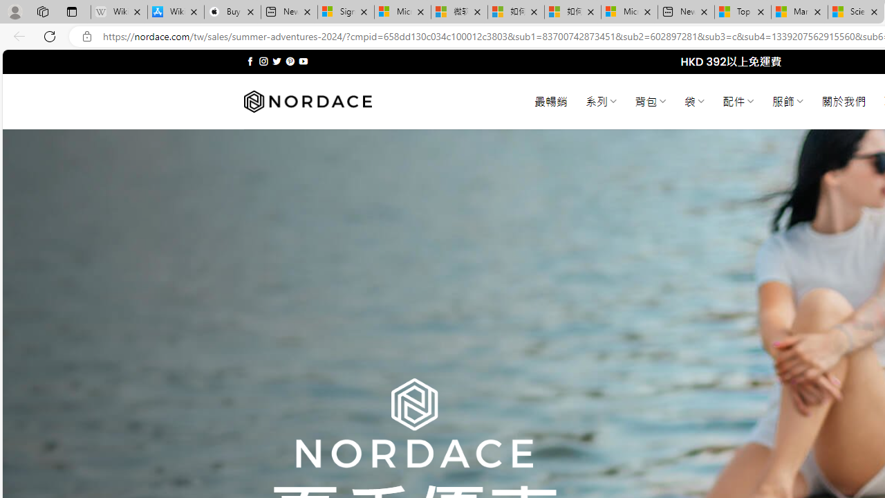 This screenshot has width=885, height=498. I want to click on Microsoft account | Account Checkup, so click(629, 12).